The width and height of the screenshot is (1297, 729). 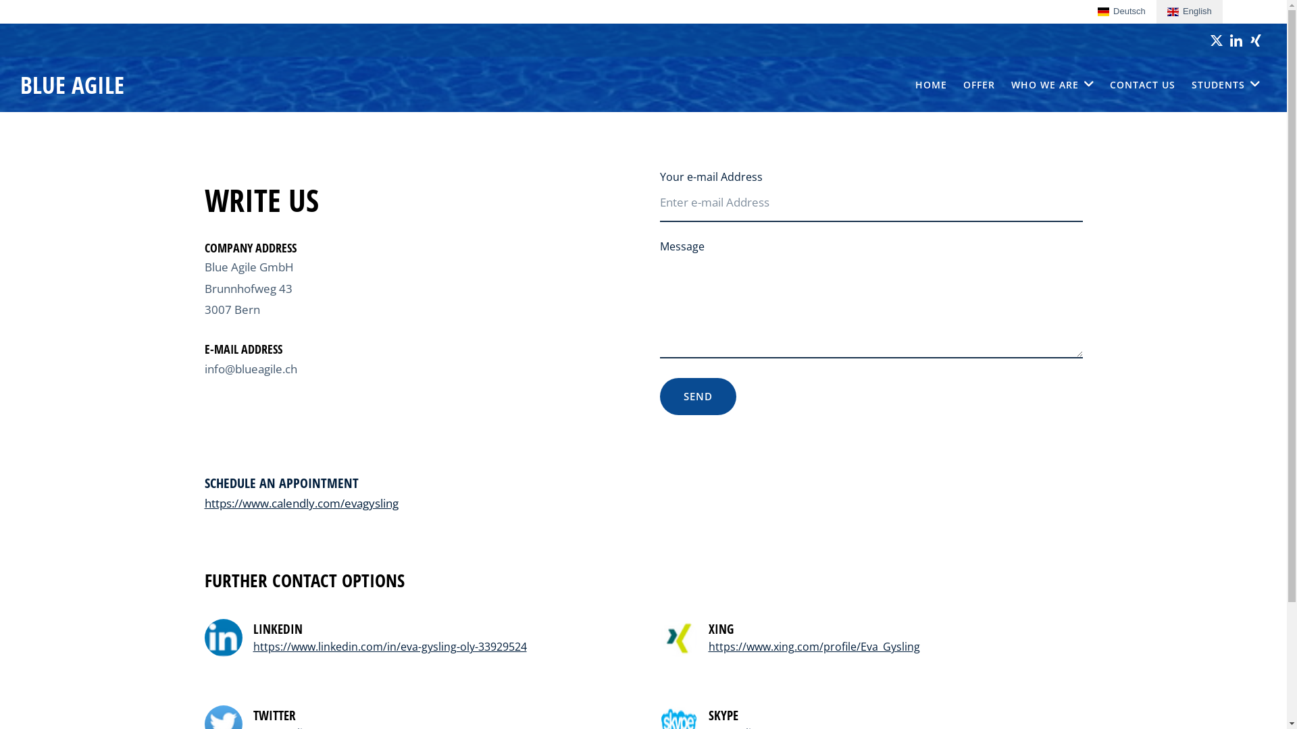 What do you see at coordinates (1143, 85) in the screenshot?
I see `CONTACT US` at bounding box center [1143, 85].